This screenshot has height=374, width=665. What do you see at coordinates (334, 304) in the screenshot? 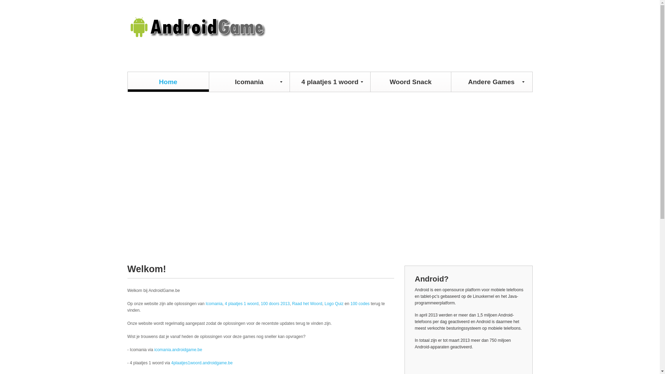
I see `Logo Quiz` at bounding box center [334, 304].